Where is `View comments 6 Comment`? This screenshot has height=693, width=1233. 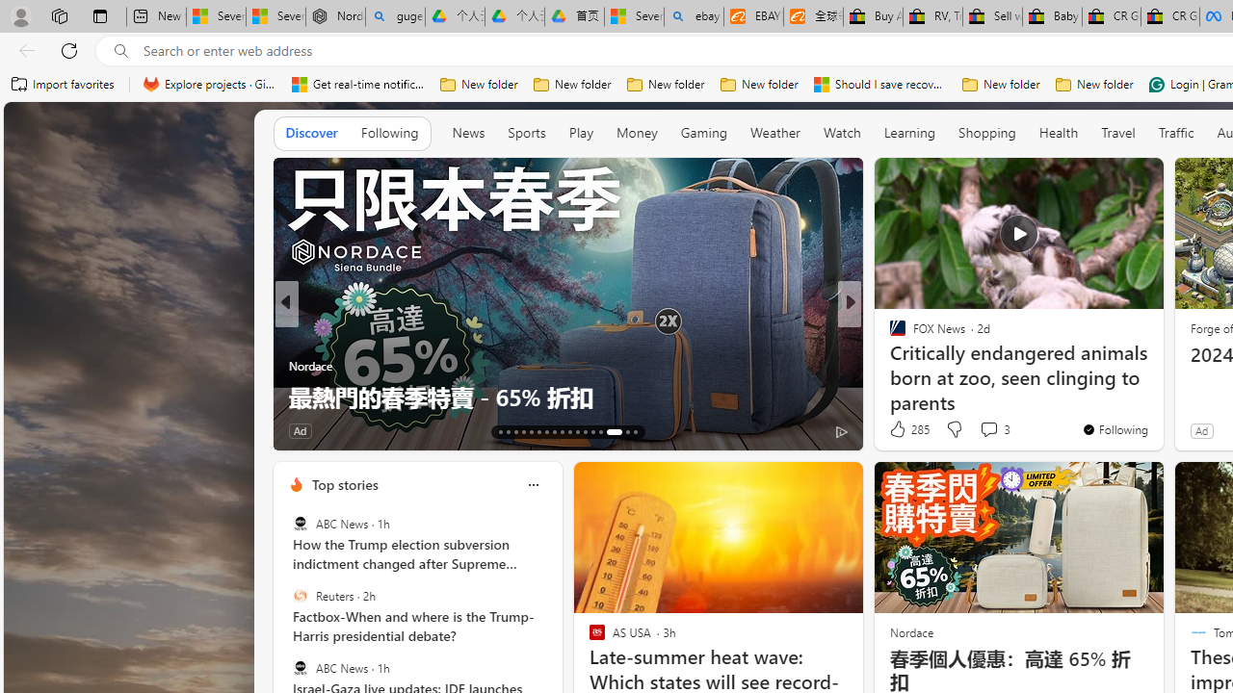
View comments 6 Comment is located at coordinates (395, 430).